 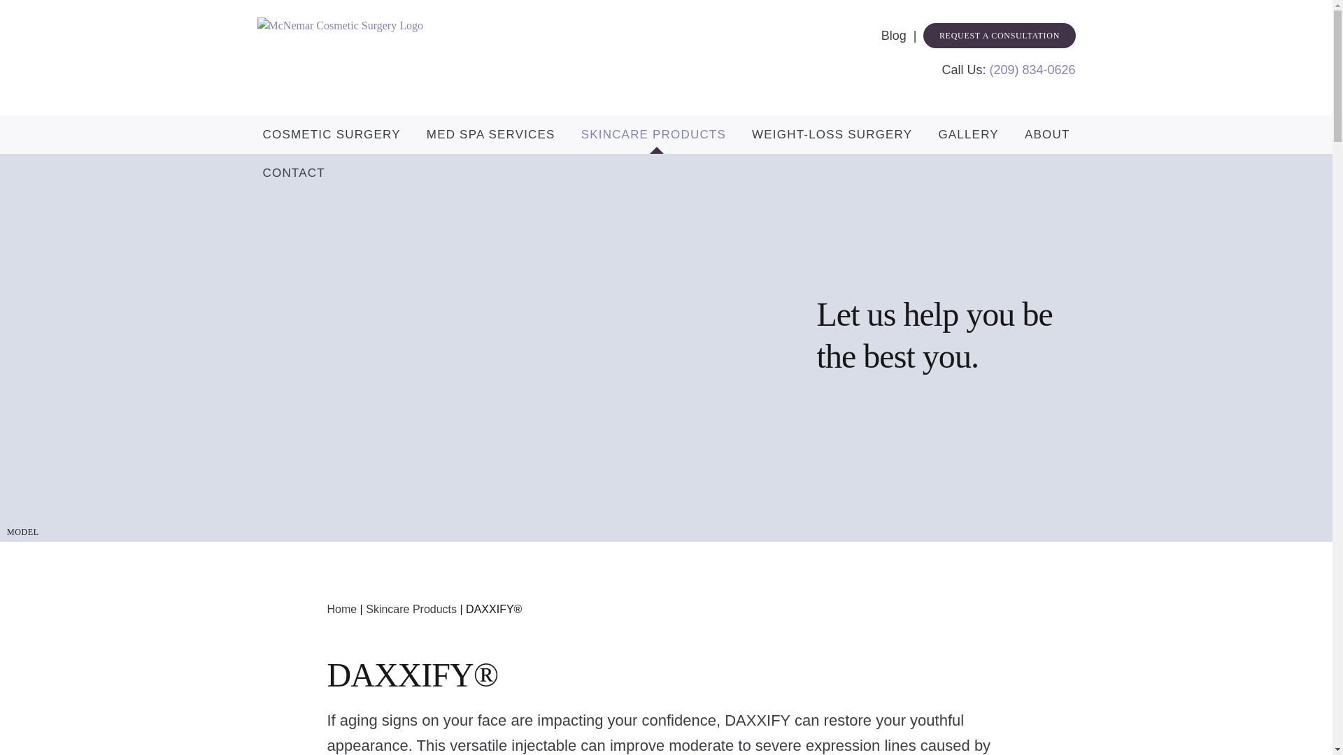 I want to click on Blog, so click(x=902, y=35).